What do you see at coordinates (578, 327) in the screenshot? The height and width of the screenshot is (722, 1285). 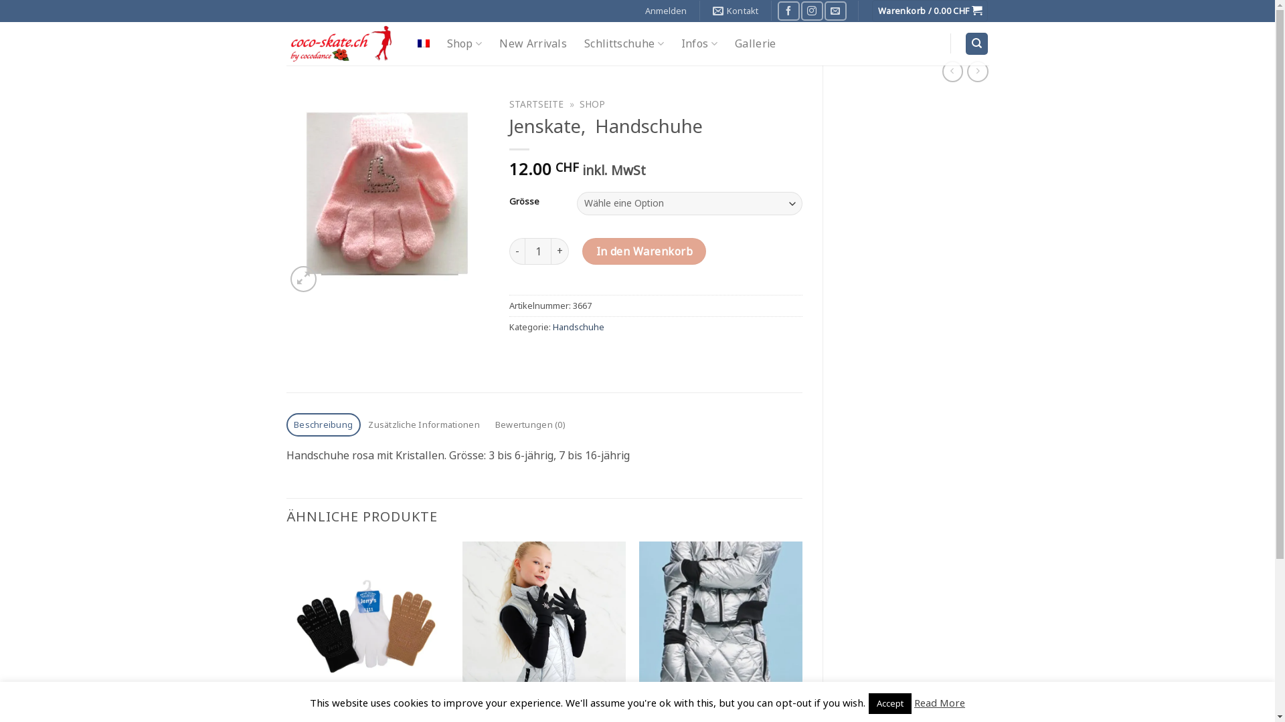 I see `Handschuhe` at bounding box center [578, 327].